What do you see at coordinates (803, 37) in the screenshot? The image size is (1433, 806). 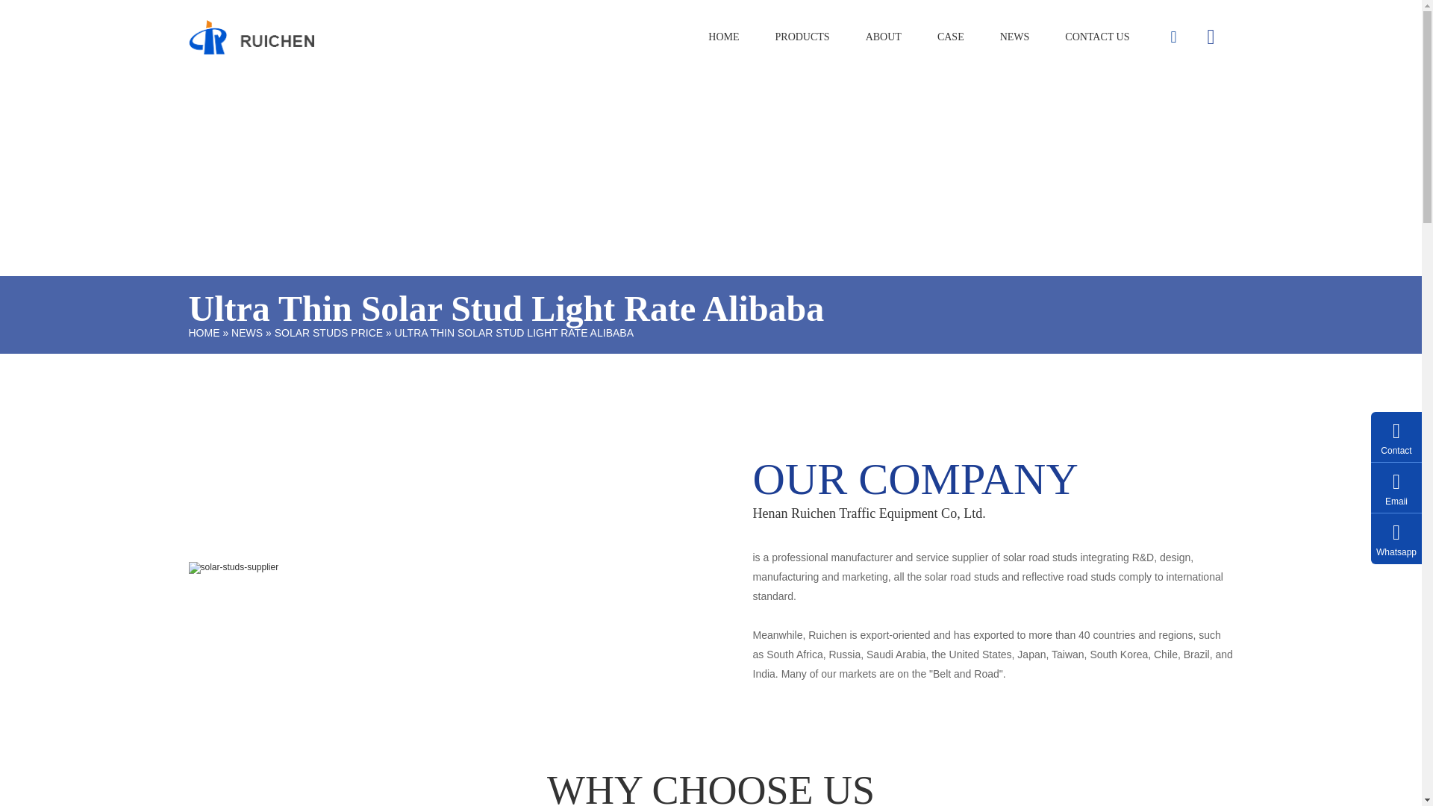 I see `PRODUCTS` at bounding box center [803, 37].